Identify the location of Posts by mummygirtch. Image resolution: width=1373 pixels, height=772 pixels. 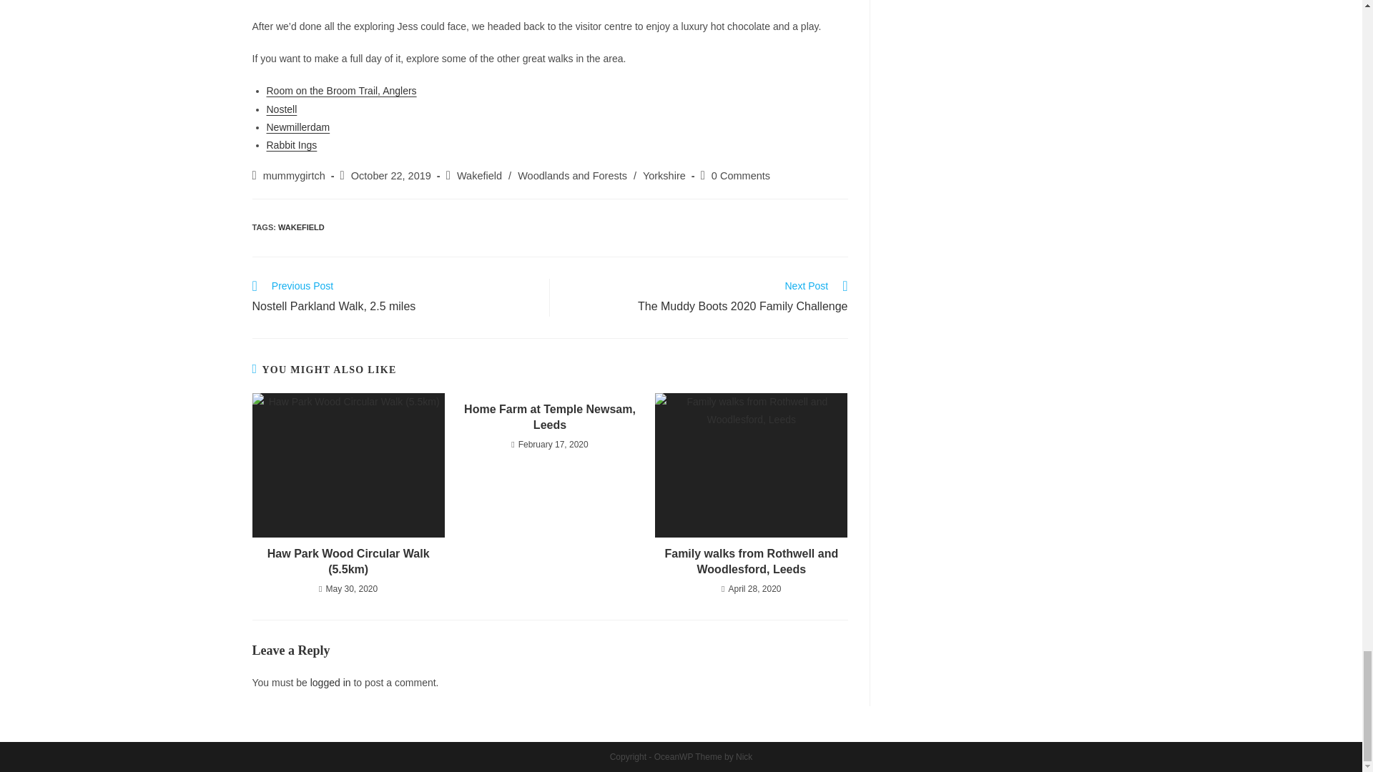
(295, 175).